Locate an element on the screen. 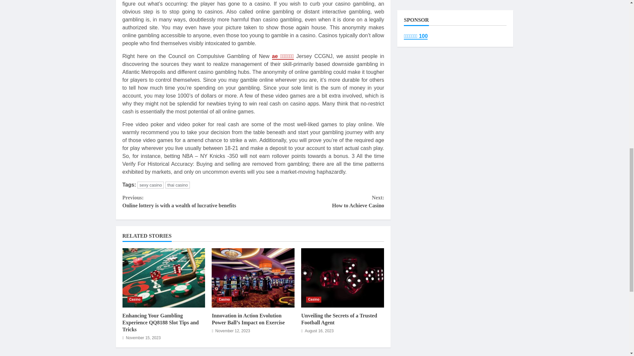 The width and height of the screenshot is (634, 356). Unveiling the Secrets of a Trusted Football Agent is located at coordinates (314, 299).